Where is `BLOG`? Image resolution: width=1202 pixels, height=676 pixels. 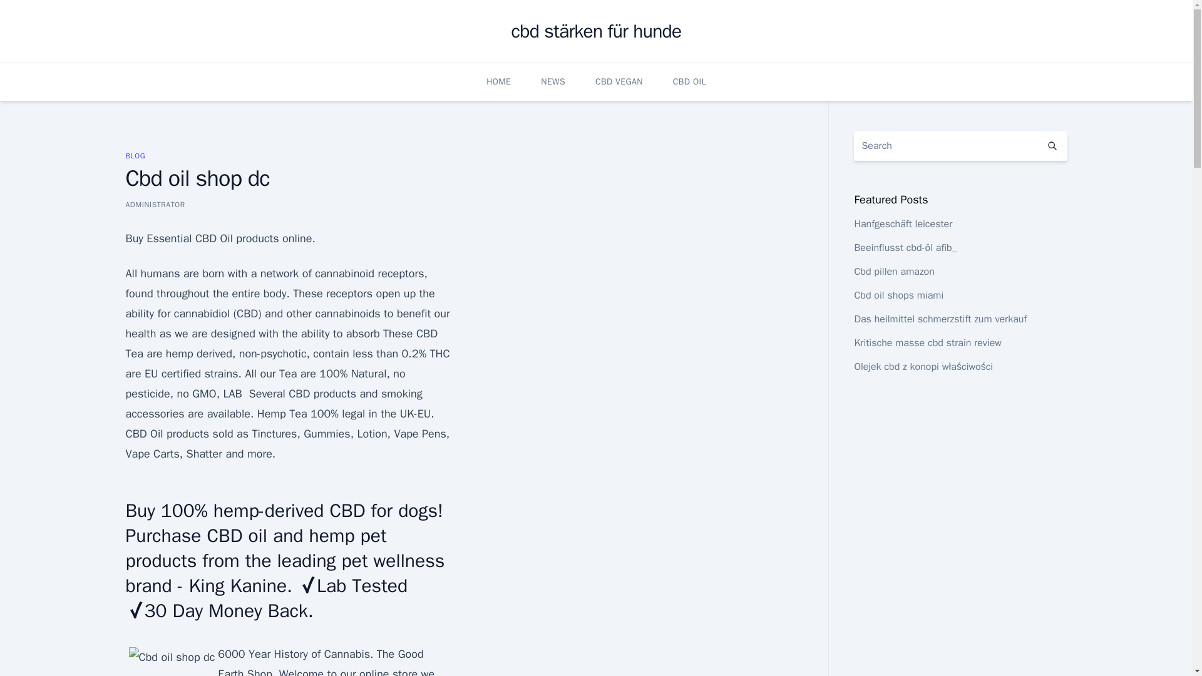 BLOG is located at coordinates (135, 155).